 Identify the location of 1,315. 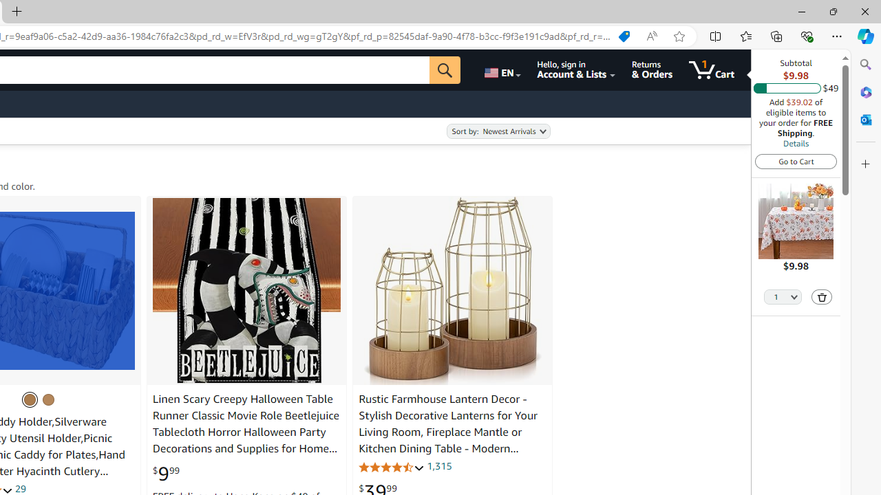
(439, 466).